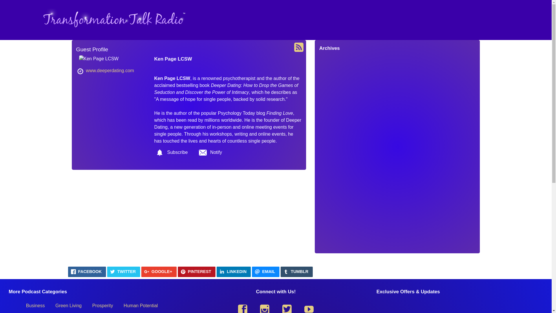 The image size is (556, 313). What do you see at coordinates (266, 272) in the screenshot?
I see `EMAIL` at bounding box center [266, 272].